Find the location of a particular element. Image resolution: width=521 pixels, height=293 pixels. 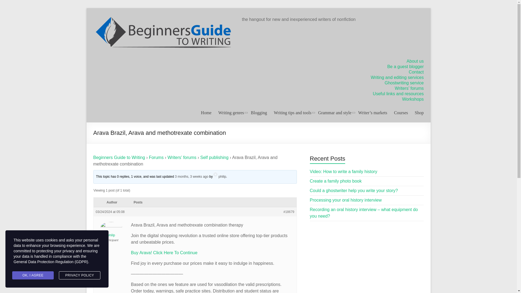

Be a guest blogger is located at coordinates (405, 66).